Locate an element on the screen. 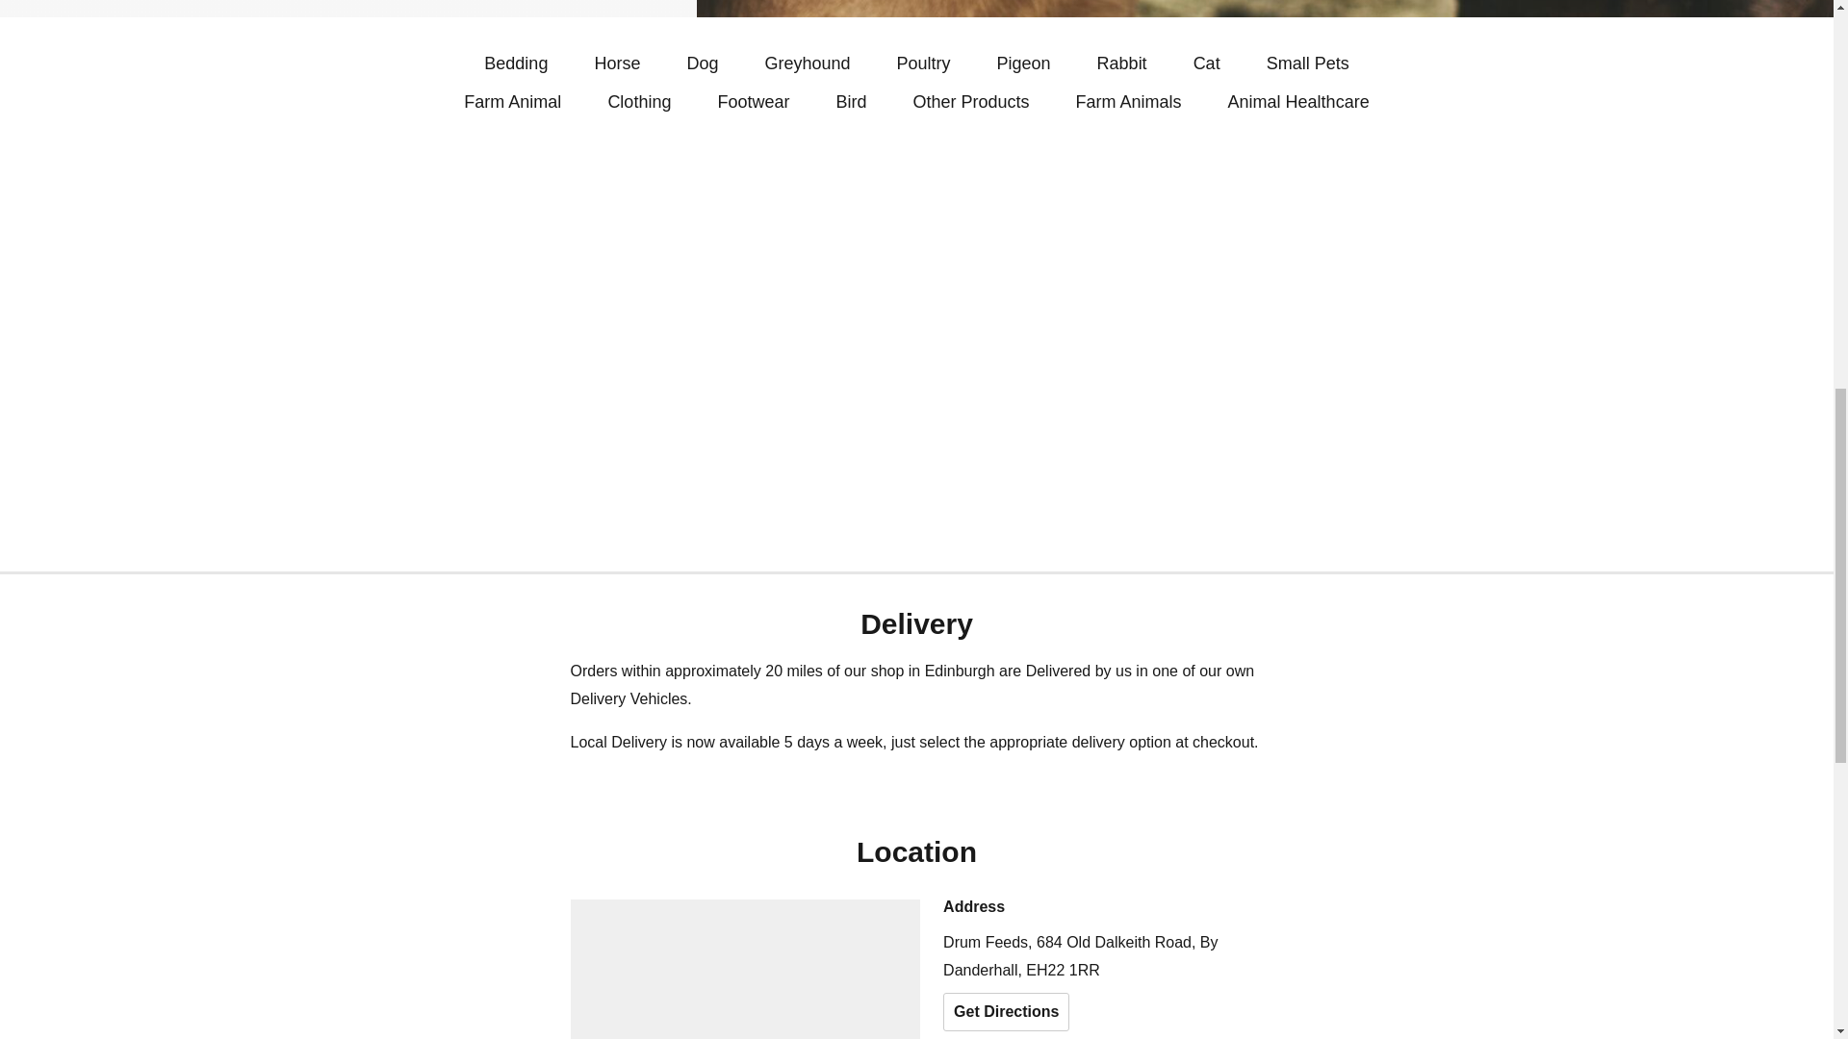 The width and height of the screenshot is (1848, 1039). Location on map is located at coordinates (745, 970).